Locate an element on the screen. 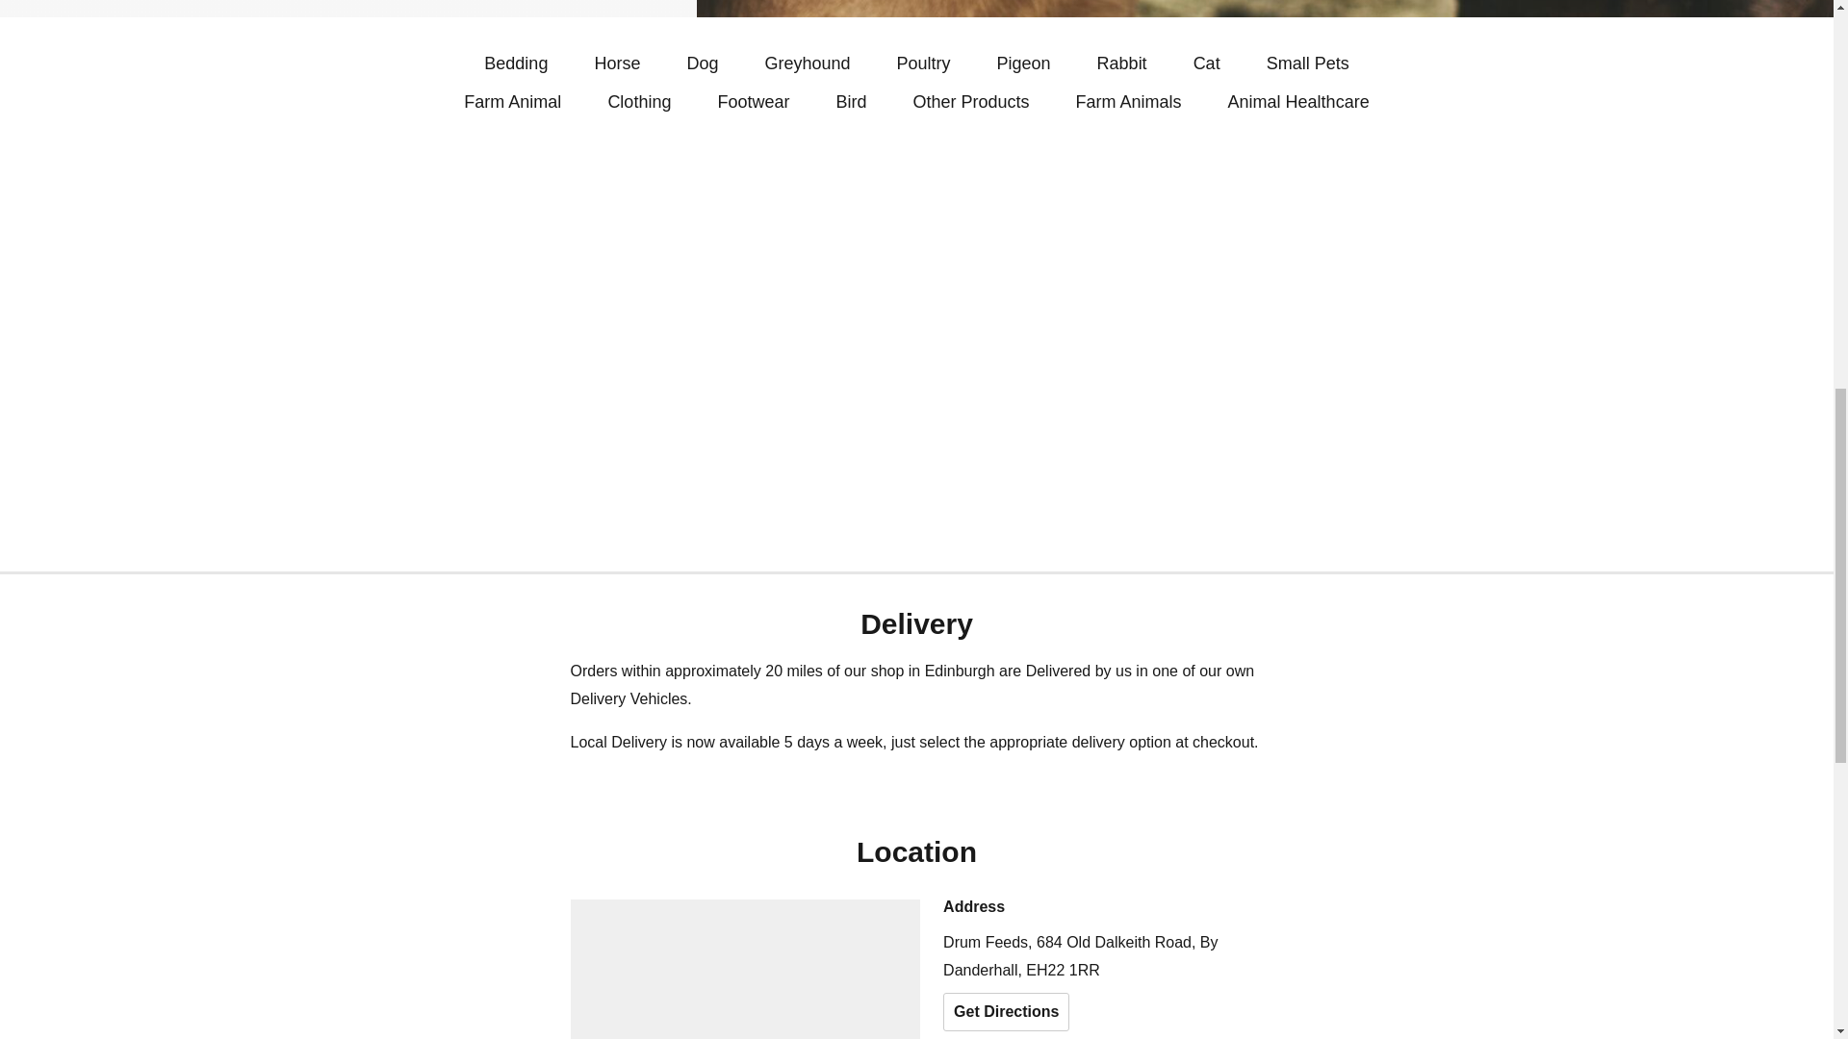 The width and height of the screenshot is (1848, 1039). Location on map is located at coordinates (745, 970).